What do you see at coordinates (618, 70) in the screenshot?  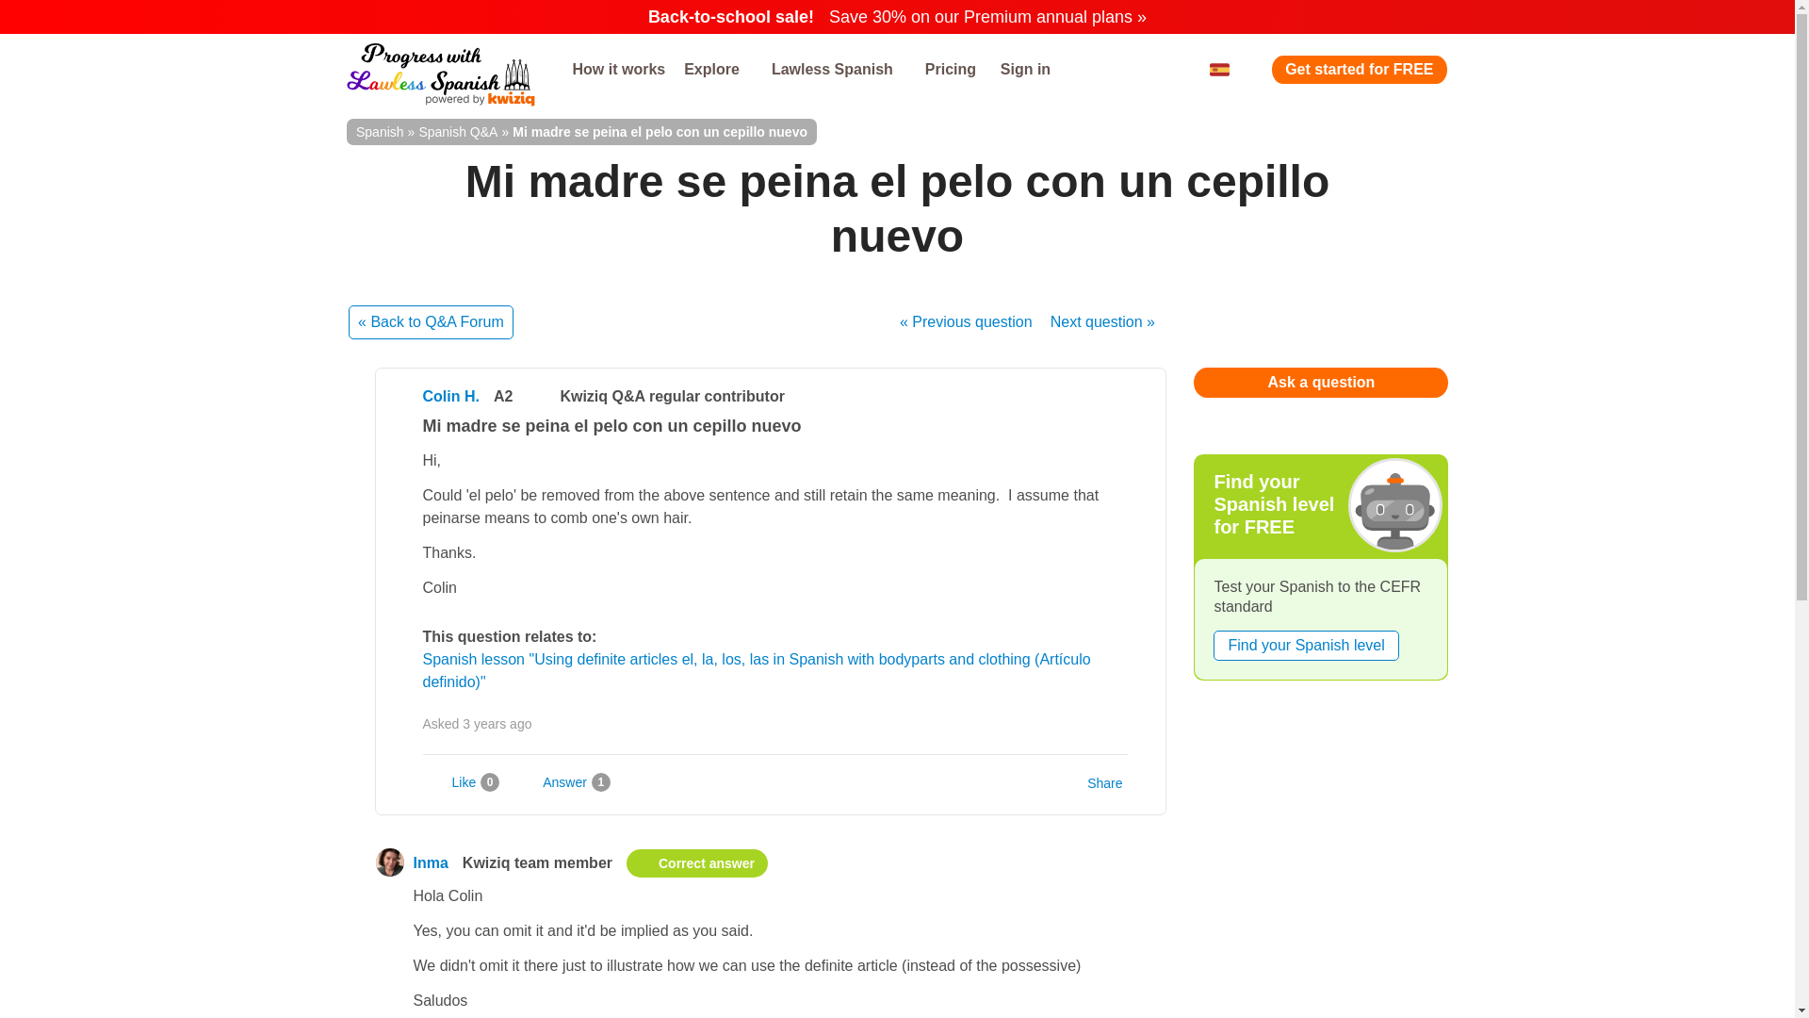 I see `How it works` at bounding box center [618, 70].